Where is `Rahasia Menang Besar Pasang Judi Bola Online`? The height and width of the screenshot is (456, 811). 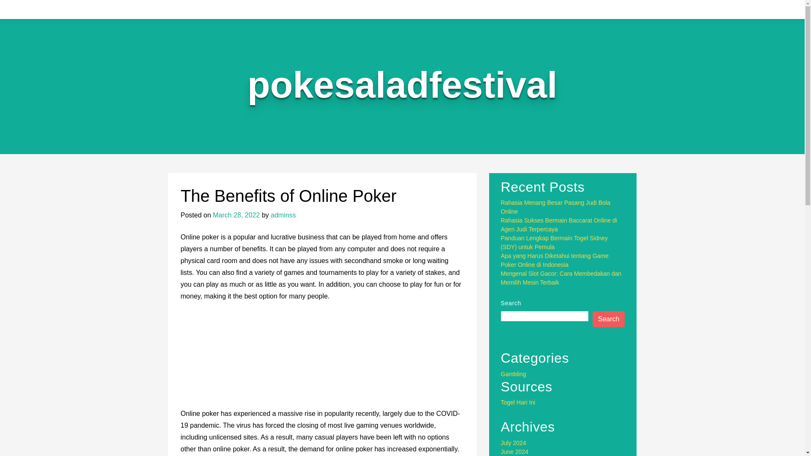 Rahasia Menang Besar Pasang Judi Bola Online is located at coordinates (556, 207).